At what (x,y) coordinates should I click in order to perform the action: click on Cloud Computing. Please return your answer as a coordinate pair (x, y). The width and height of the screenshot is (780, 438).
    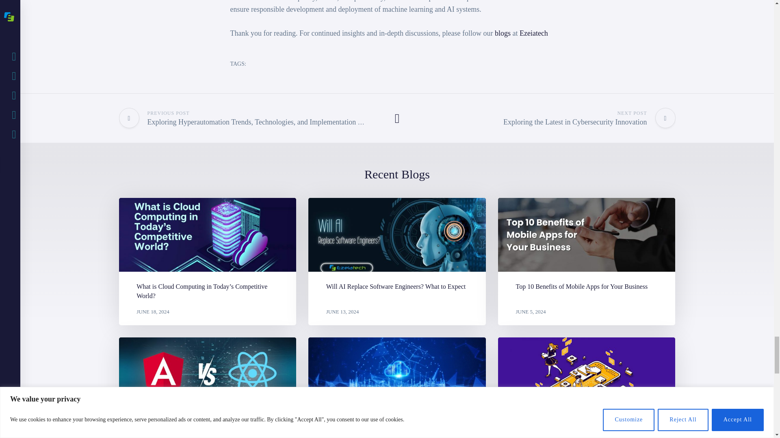
    Looking at the image, I should click on (397, 374).